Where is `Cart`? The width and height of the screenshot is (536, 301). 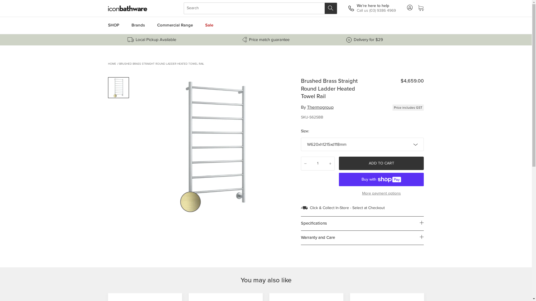 Cart is located at coordinates (421, 8).